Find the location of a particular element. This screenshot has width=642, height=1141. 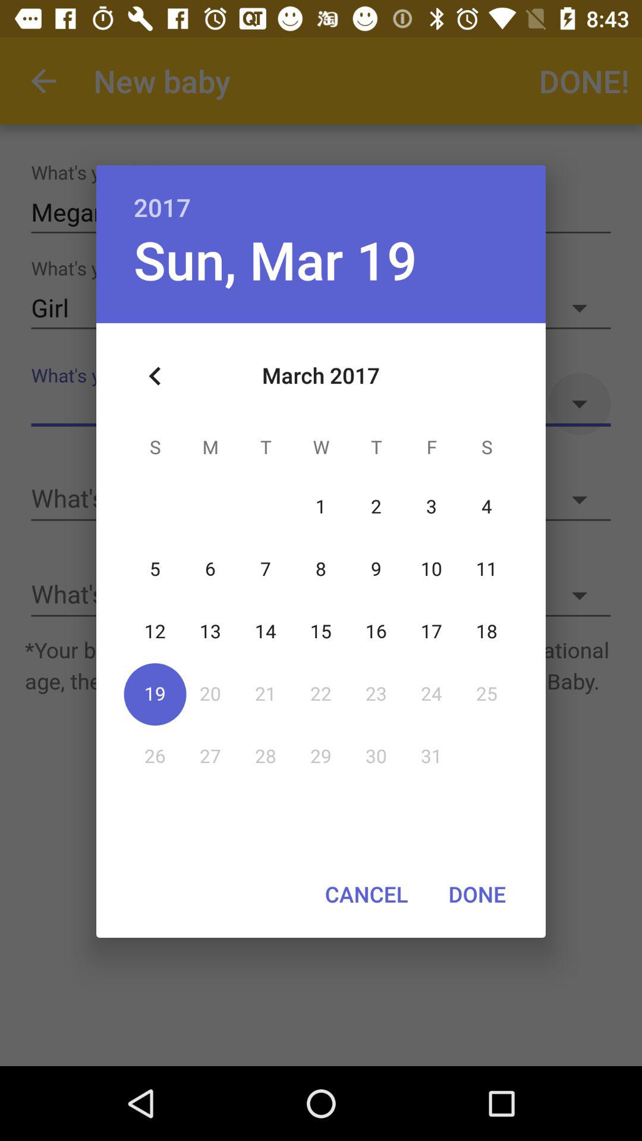

swipe until cancel is located at coordinates (366, 894).